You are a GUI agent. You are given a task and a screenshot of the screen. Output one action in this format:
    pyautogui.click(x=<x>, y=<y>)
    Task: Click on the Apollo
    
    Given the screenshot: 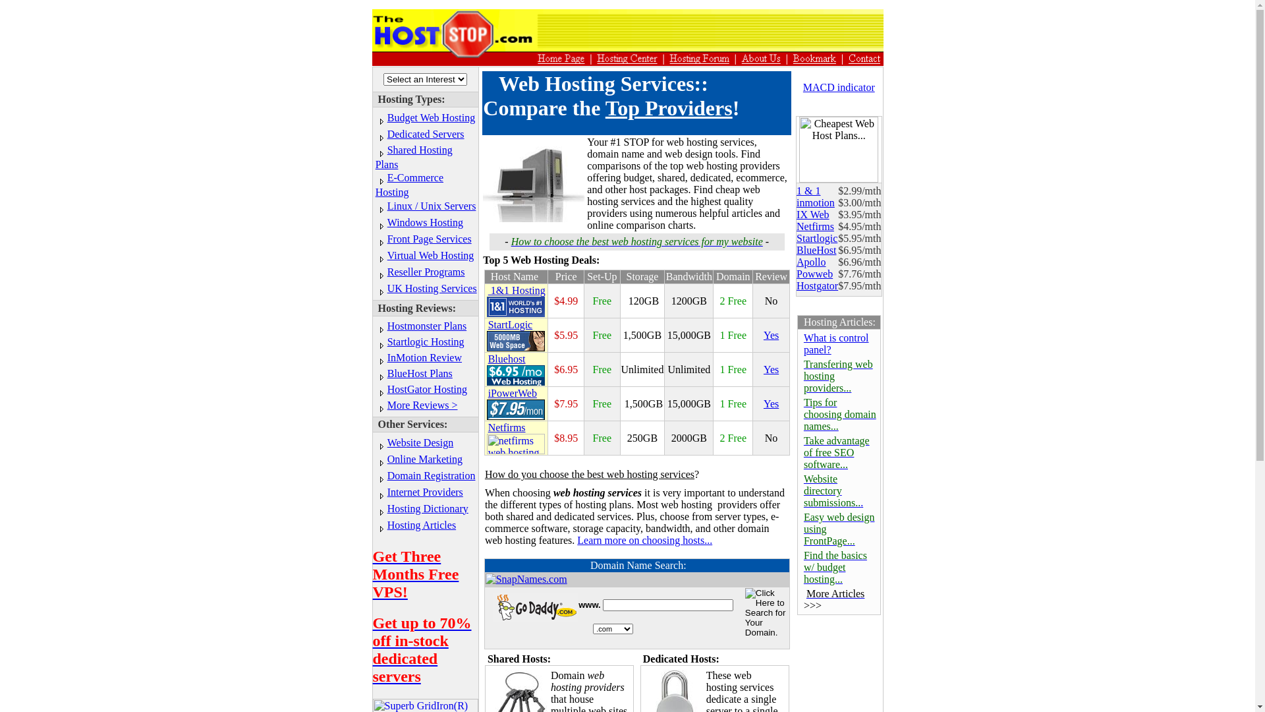 What is the action you would take?
    pyautogui.click(x=811, y=262)
    